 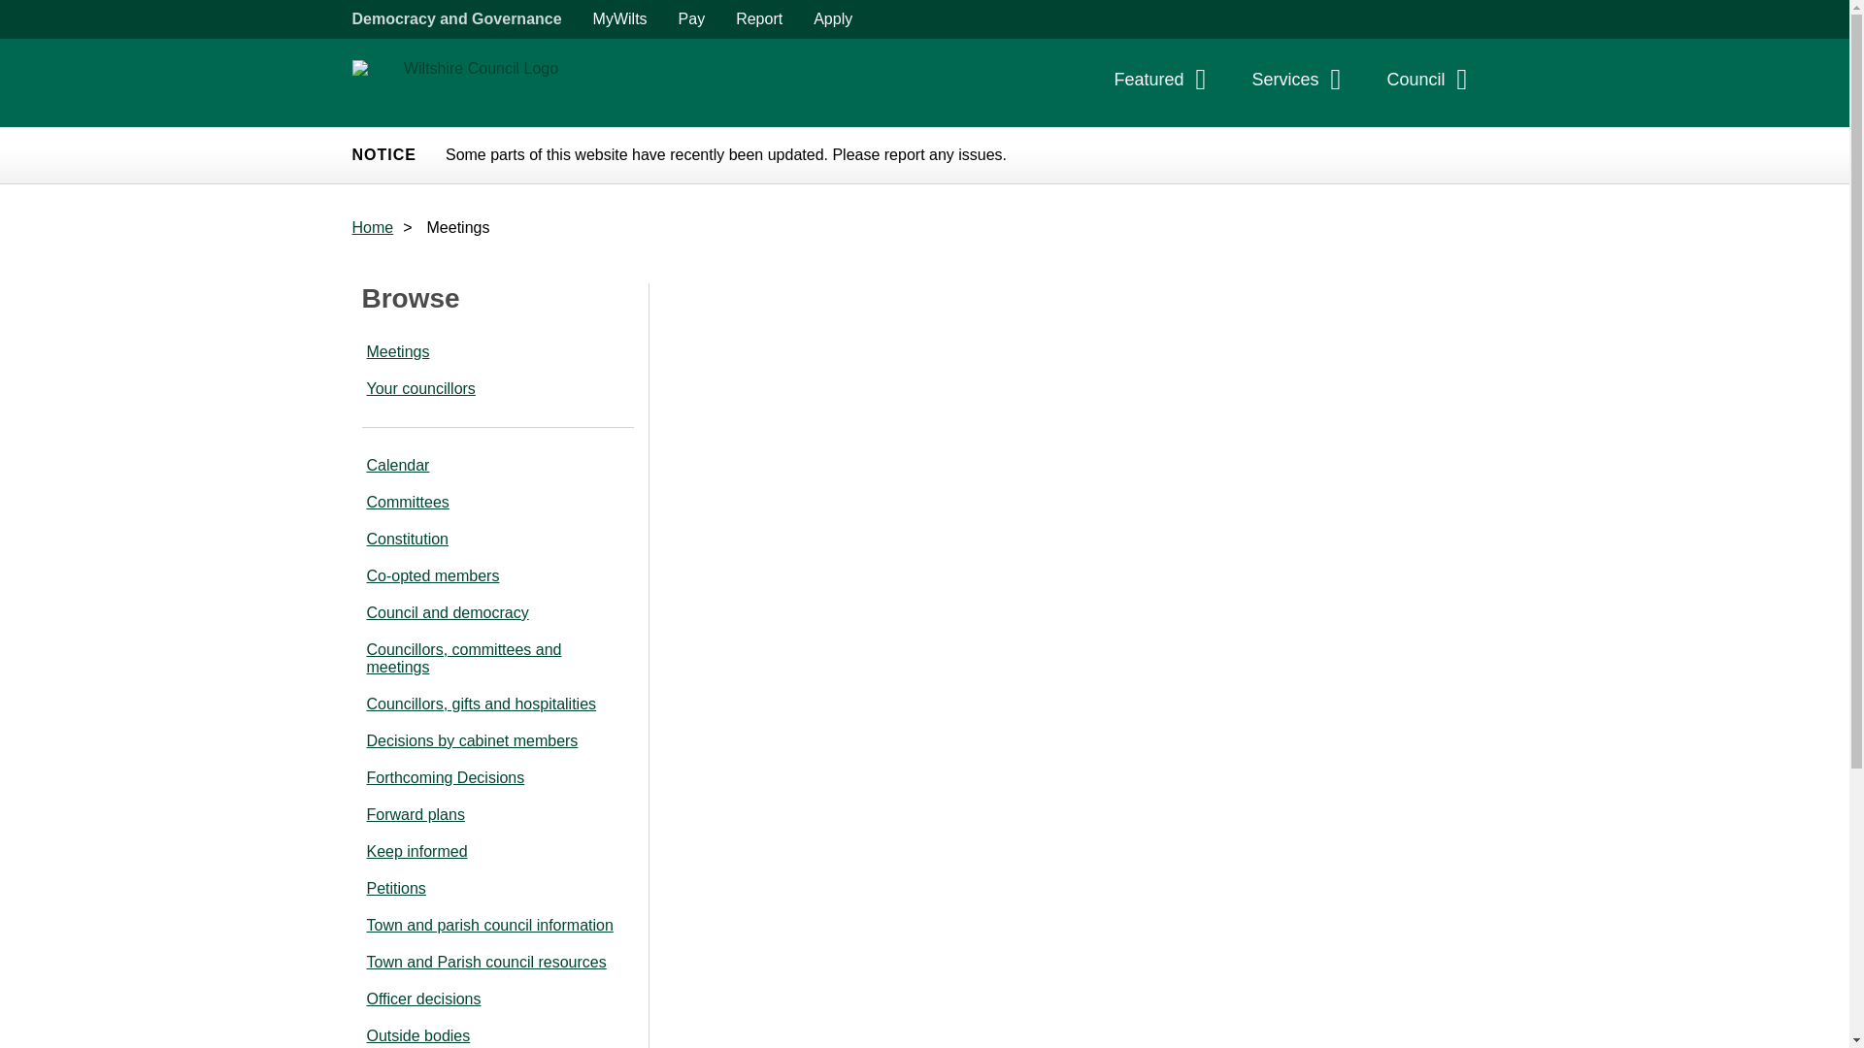 What do you see at coordinates (473, 82) in the screenshot?
I see `Link to "Wiltshire Council" homepage` at bounding box center [473, 82].